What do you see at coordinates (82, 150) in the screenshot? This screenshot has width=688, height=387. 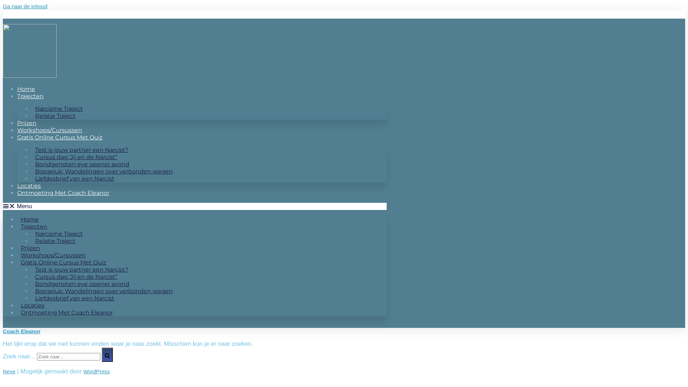 I see `Test is jouw partner een Narcist?` at bounding box center [82, 150].